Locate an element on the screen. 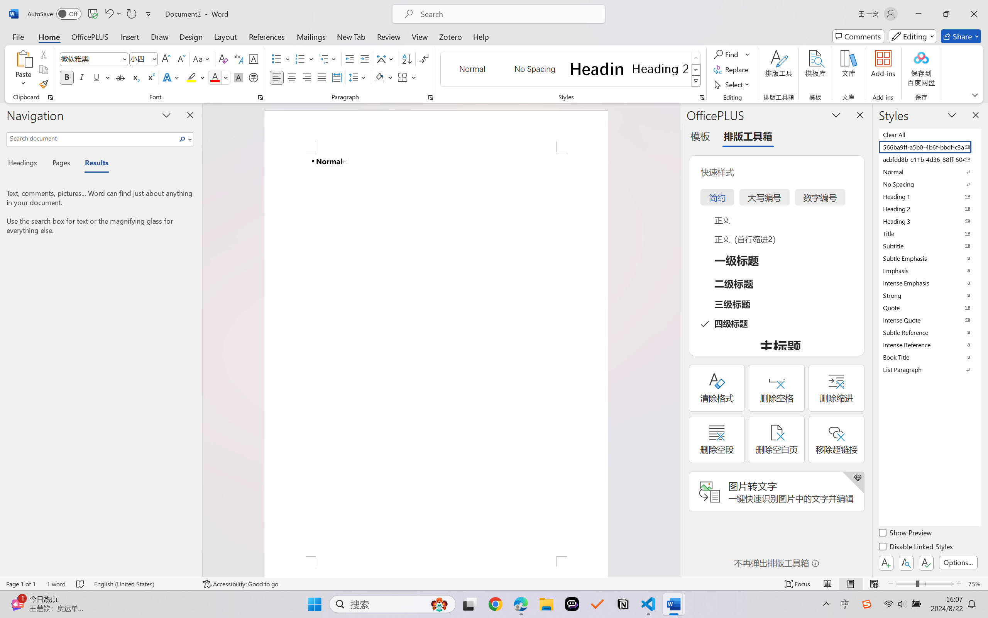 The height and width of the screenshot is (618, 988). Font is located at coordinates (90, 59).